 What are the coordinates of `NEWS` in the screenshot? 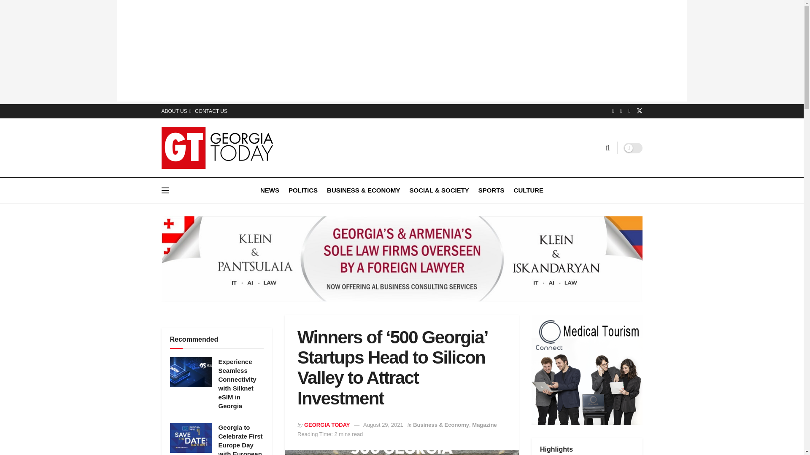 It's located at (270, 190).